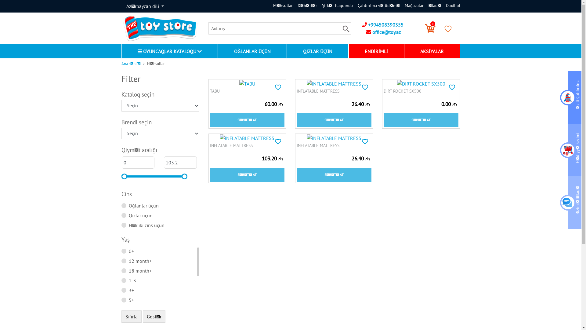 This screenshot has width=586, height=330. Describe the element at coordinates (247, 138) in the screenshot. I see `INFLATABLE MATTRESS` at that location.